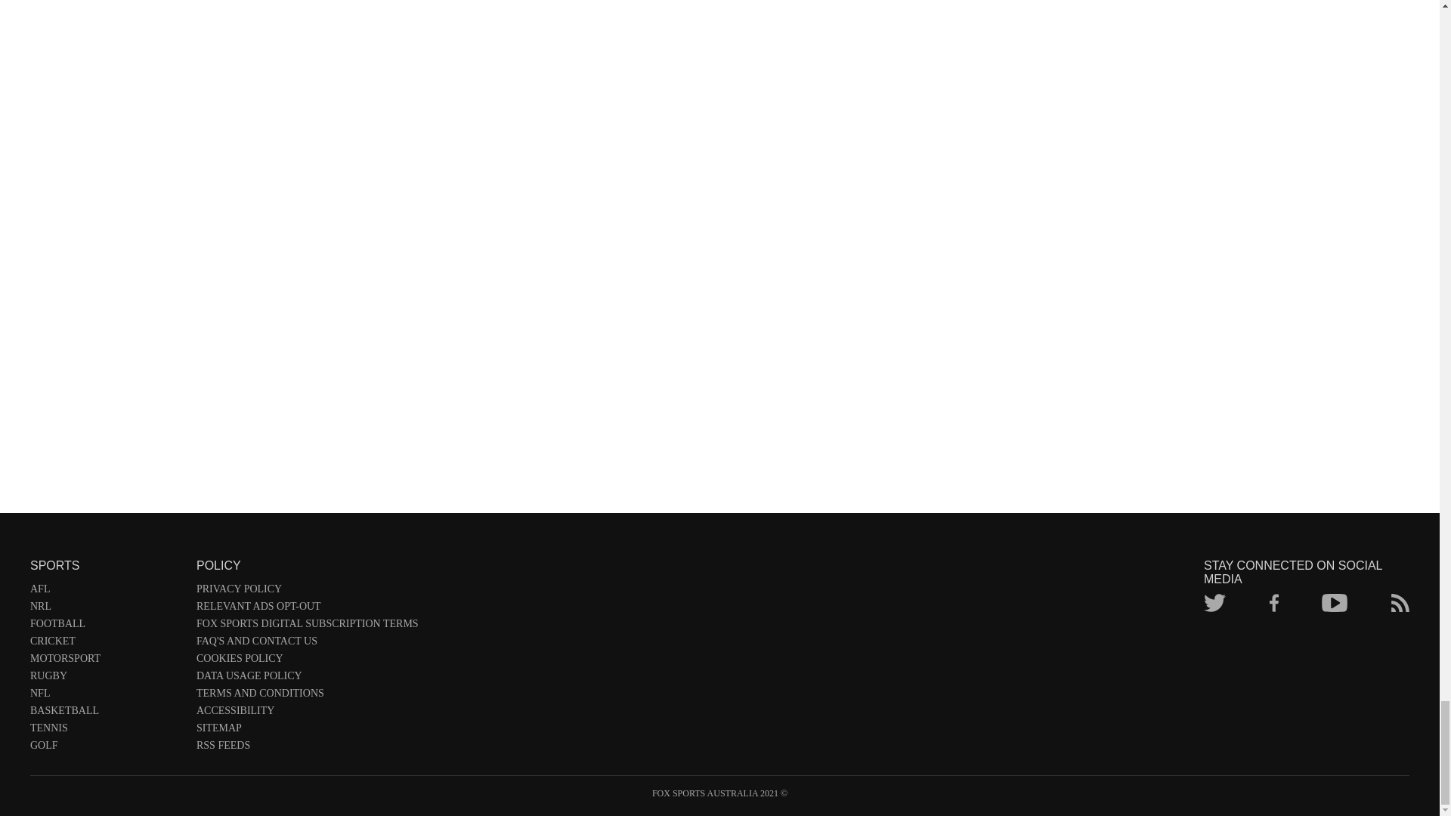 The height and width of the screenshot is (816, 1451). I want to click on GOLF, so click(106, 748).